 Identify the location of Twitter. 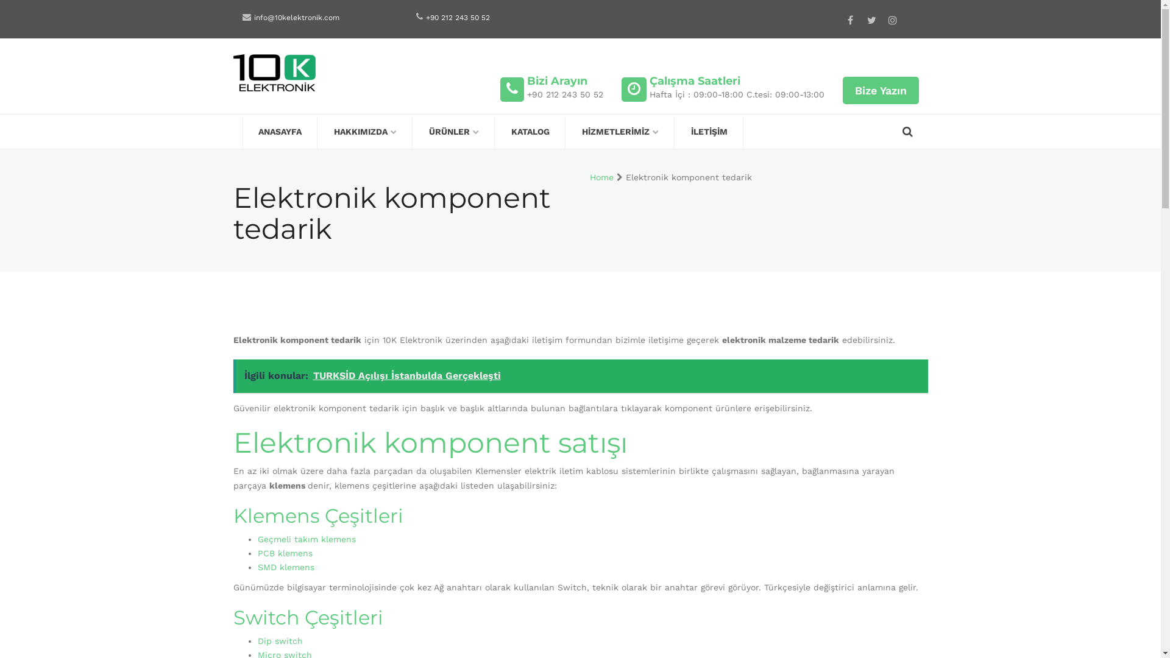
(871, 20).